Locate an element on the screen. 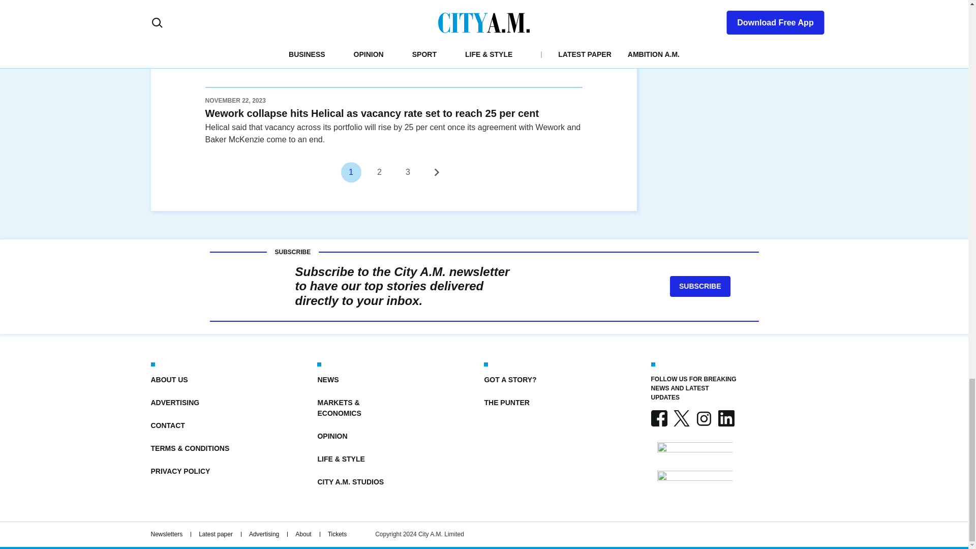 The width and height of the screenshot is (976, 549). X is located at coordinates (681, 418).